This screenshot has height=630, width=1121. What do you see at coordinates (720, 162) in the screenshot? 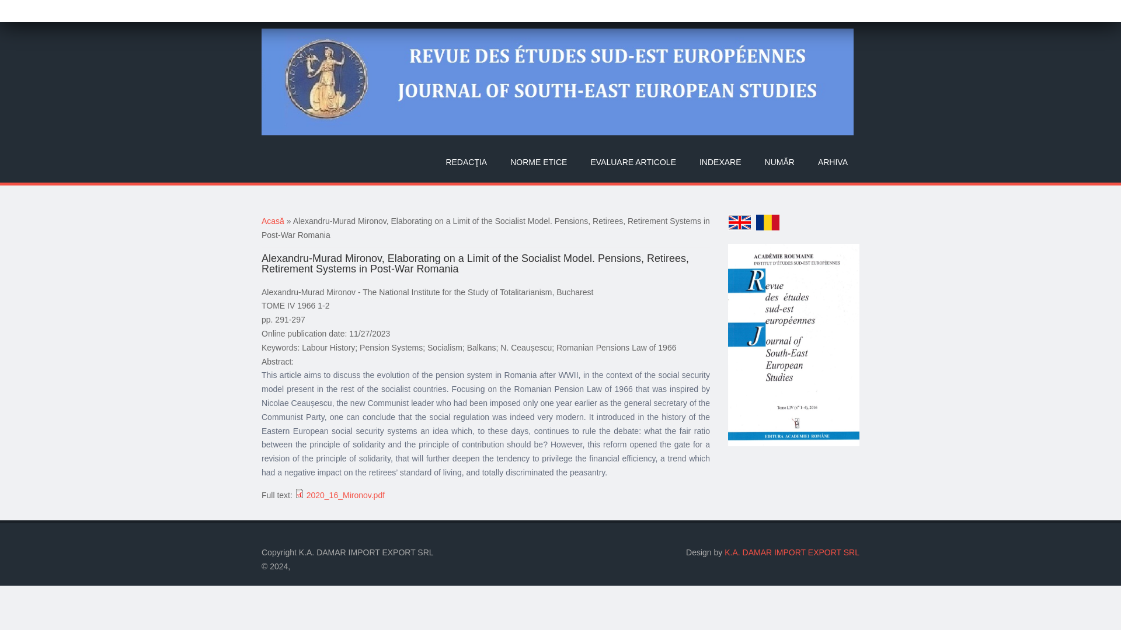
I see `INDEXARE` at bounding box center [720, 162].